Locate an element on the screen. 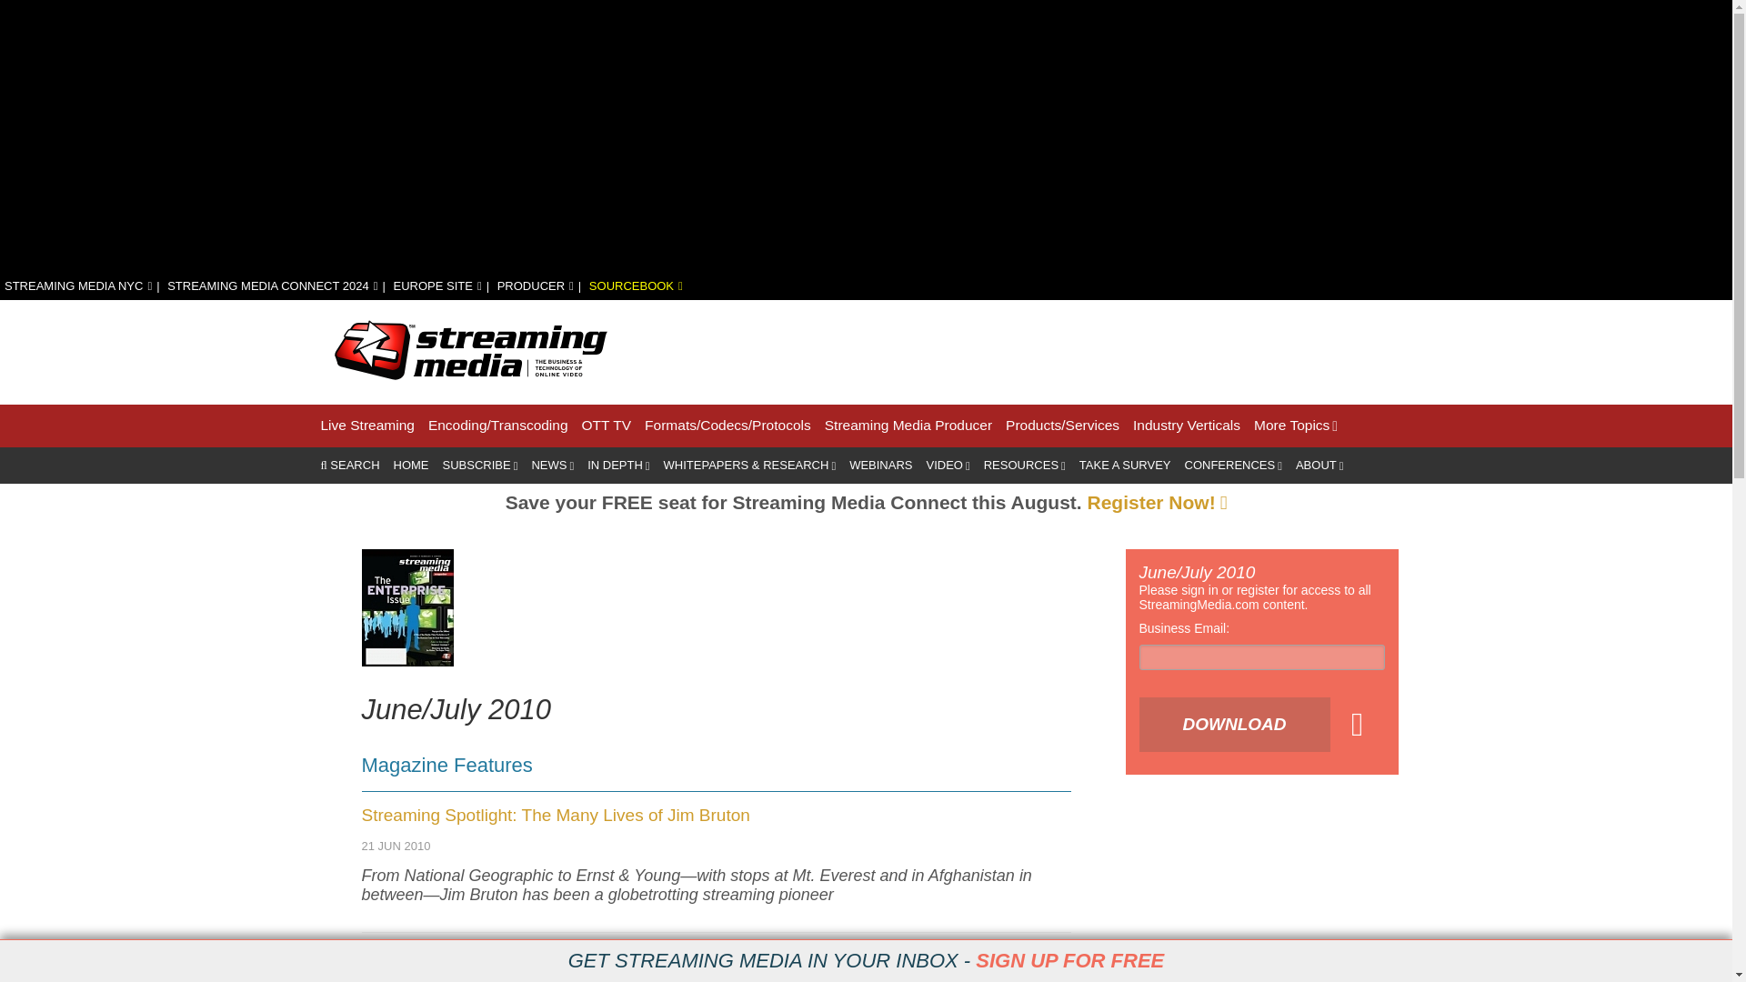 The height and width of the screenshot is (982, 1746). HOME is located at coordinates (411, 466).